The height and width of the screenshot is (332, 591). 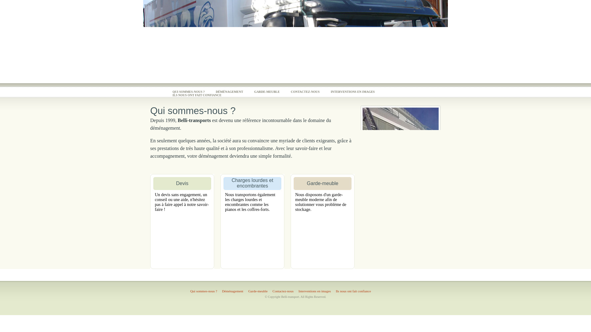 What do you see at coordinates (283, 291) in the screenshot?
I see `Contactez-nous` at bounding box center [283, 291].